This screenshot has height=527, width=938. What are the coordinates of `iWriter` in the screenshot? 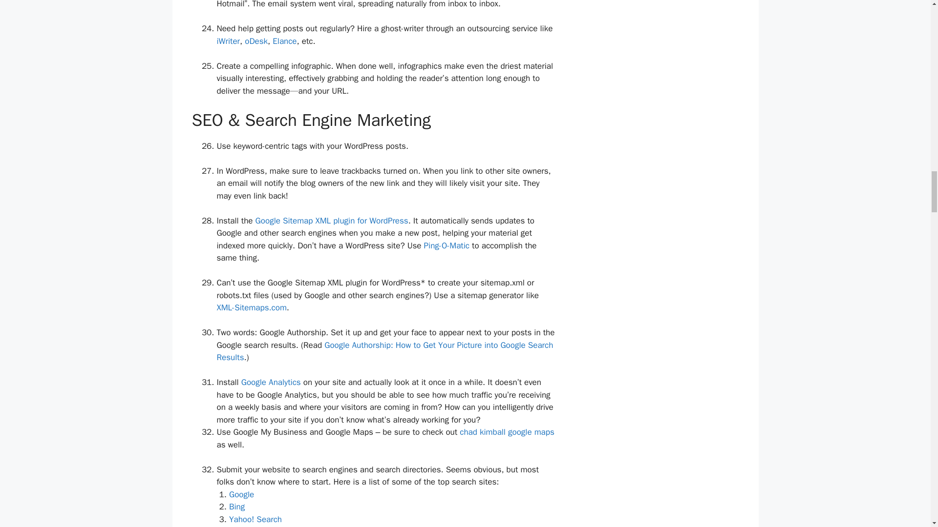 It's located at (228, 41).